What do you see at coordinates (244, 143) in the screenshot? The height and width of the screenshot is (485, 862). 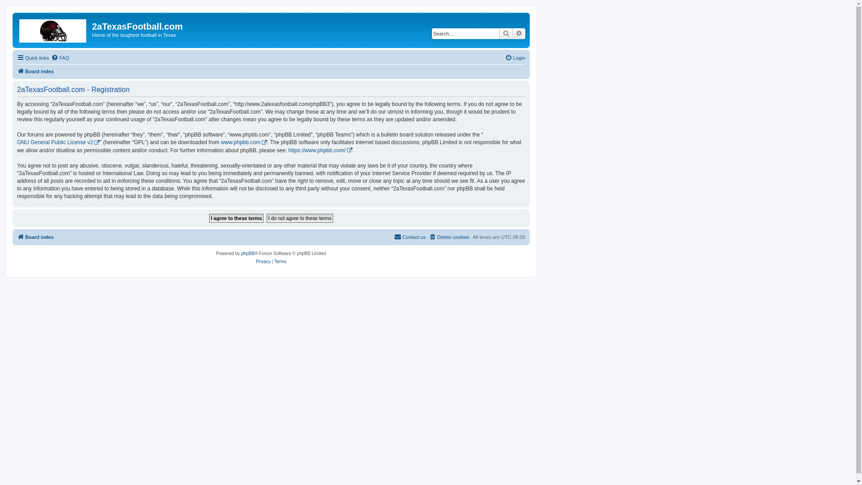 I see `www.phpbb.com` at bounding box center [244, 143].